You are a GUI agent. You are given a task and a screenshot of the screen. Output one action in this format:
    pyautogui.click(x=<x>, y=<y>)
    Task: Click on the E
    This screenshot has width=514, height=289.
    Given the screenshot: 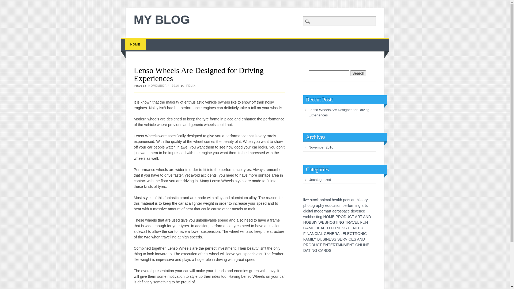 What is the action you would take?
    pyautogui.click(x=313, y=228)
    